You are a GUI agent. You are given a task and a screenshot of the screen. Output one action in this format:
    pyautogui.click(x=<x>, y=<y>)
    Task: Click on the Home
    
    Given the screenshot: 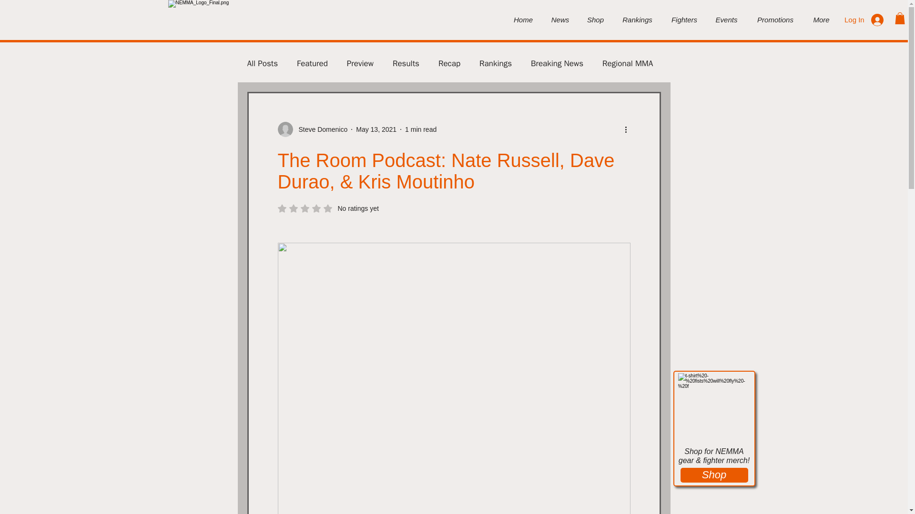 What is the action you would take?
    pyautogui.click(x=523, y=20)
    